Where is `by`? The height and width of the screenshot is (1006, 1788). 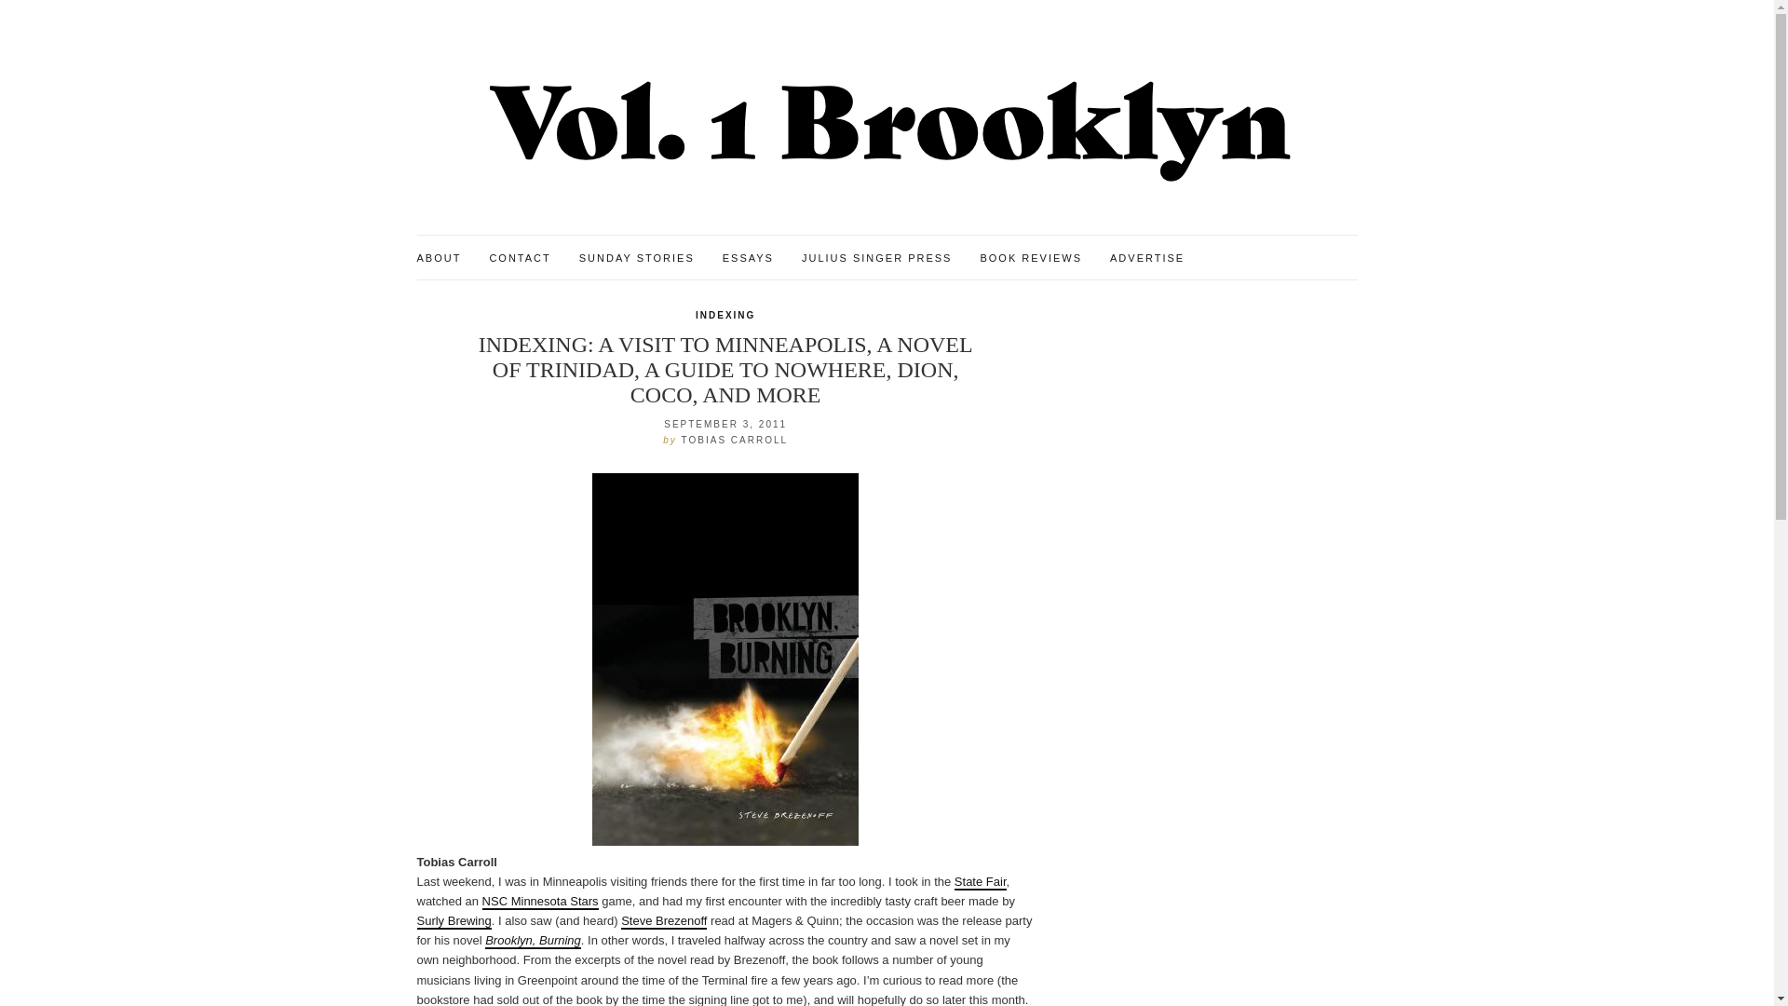
by is located at coordinates (672, 439).